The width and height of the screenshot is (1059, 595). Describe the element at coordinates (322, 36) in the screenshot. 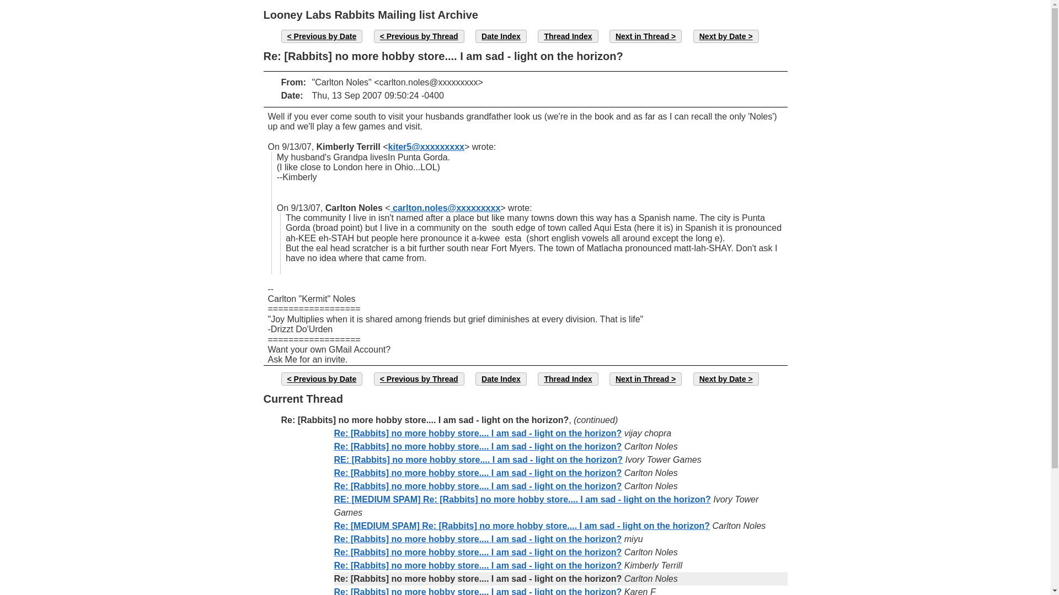

I see `Previous by Date` at that location.